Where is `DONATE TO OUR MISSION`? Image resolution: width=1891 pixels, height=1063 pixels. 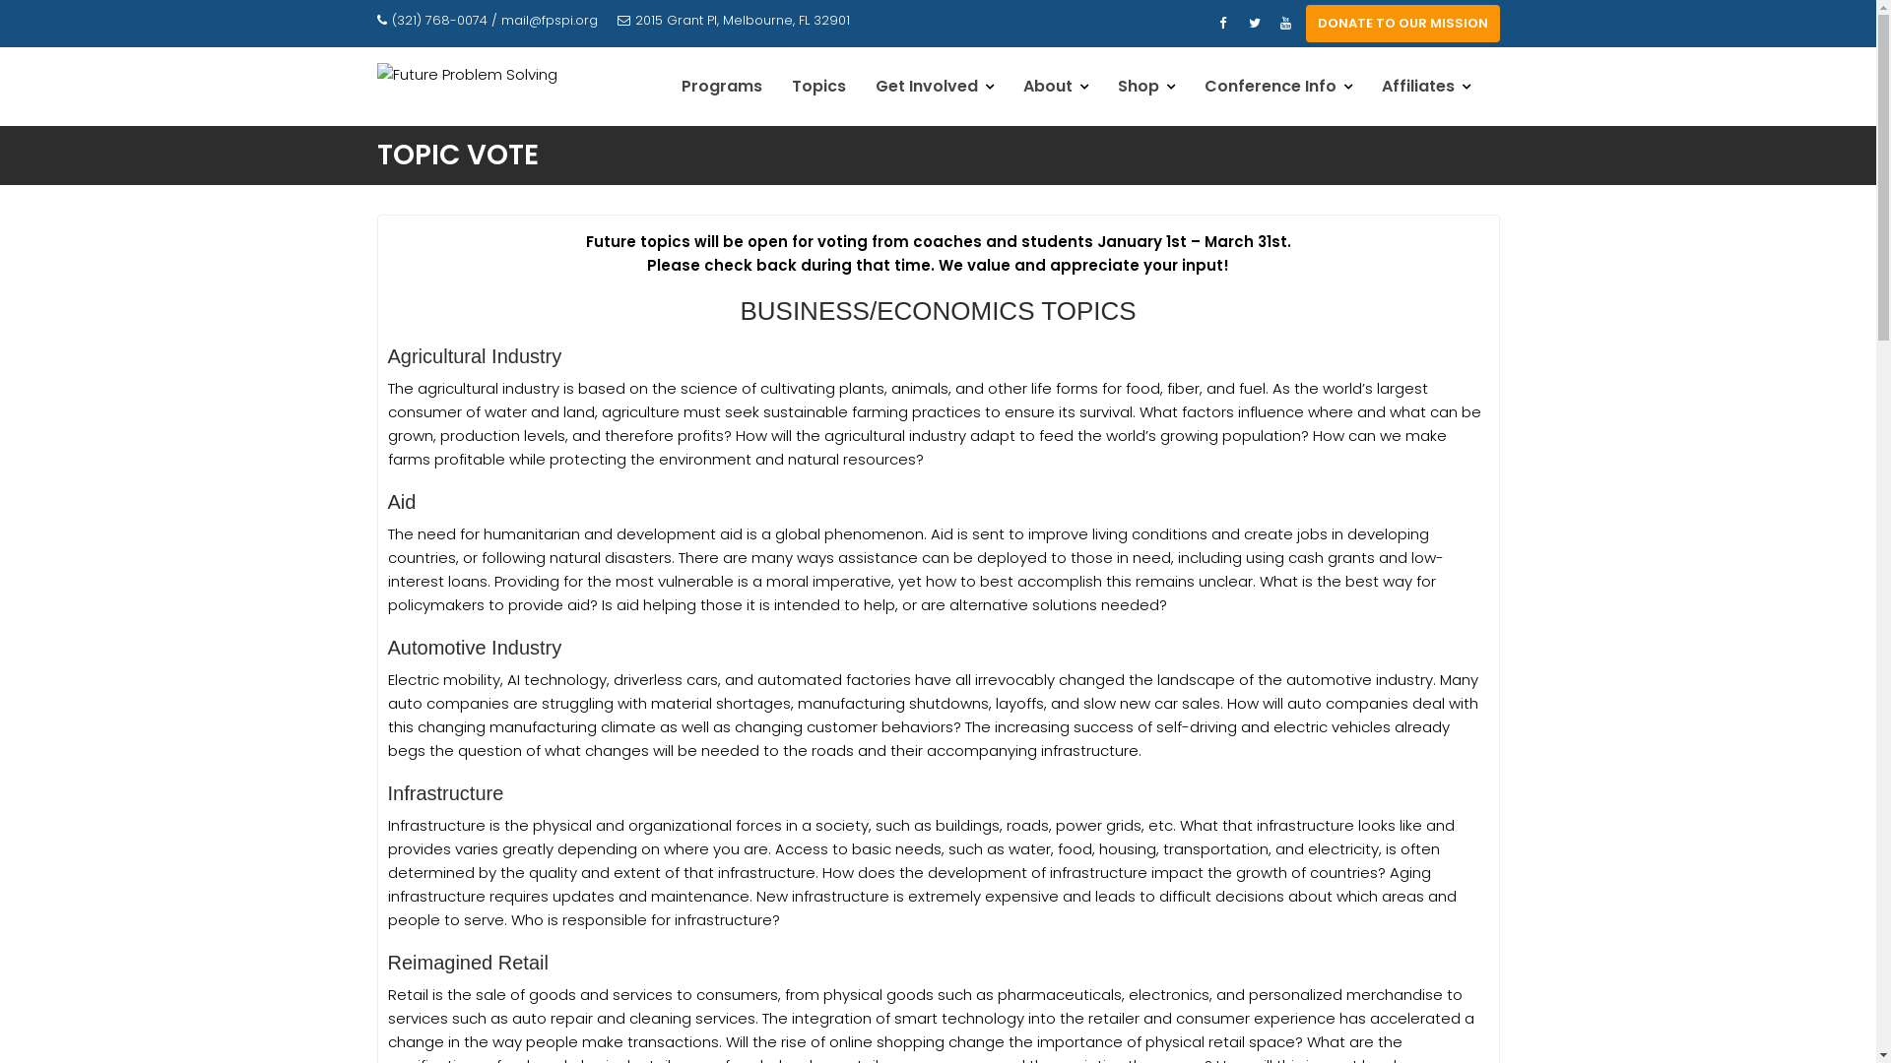 DONATE TO OUR MISSION is located at coordinates (1402, 24).